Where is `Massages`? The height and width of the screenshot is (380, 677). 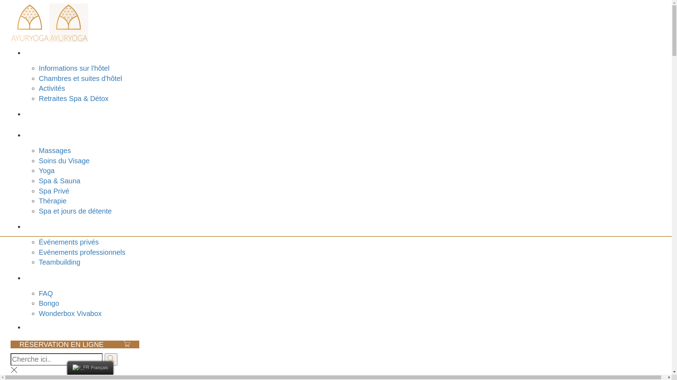
Massages is located at coordinates (55, 151).